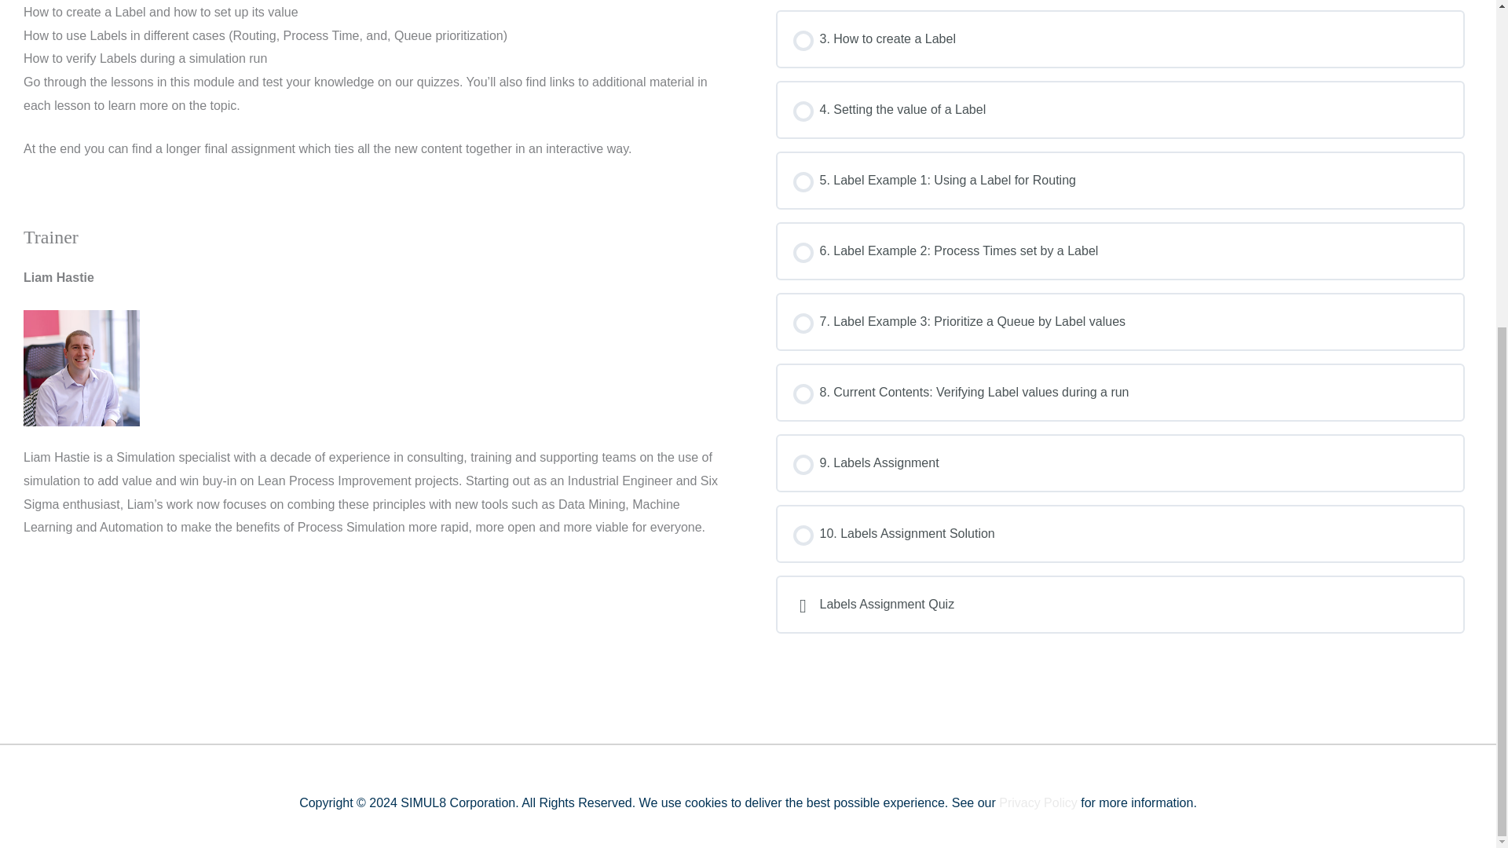  I want to click on 5. Label Example 1: Using a Label for Routing, so click(1120, 181).